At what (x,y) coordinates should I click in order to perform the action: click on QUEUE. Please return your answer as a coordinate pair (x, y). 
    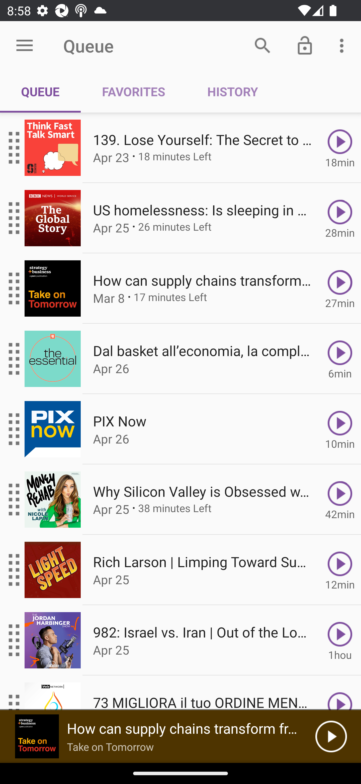
    Looking at the image, I should click on (40, 91).